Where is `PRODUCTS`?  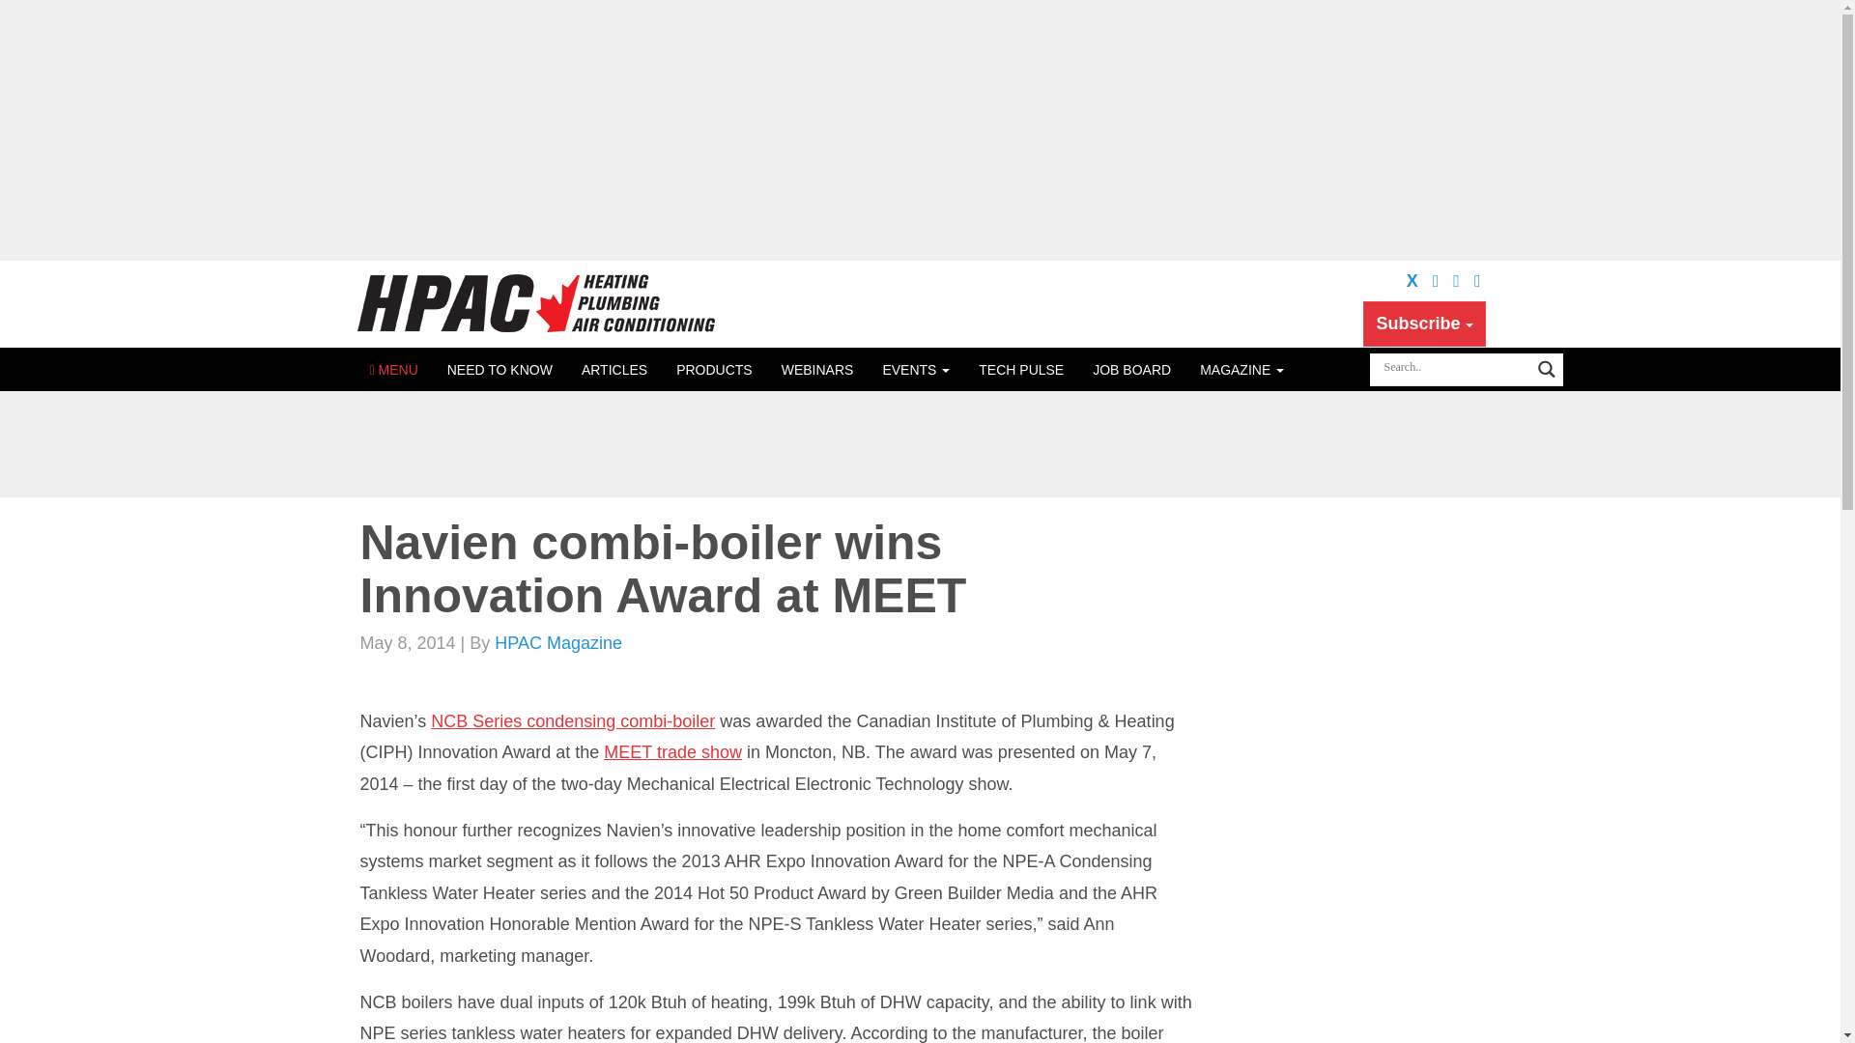 PRODUCTS is located at coordinates (715, 369).